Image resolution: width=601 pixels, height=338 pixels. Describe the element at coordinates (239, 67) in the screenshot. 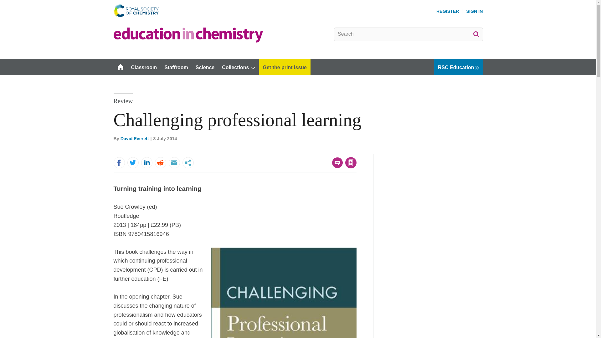

I see `Collections` at that location.